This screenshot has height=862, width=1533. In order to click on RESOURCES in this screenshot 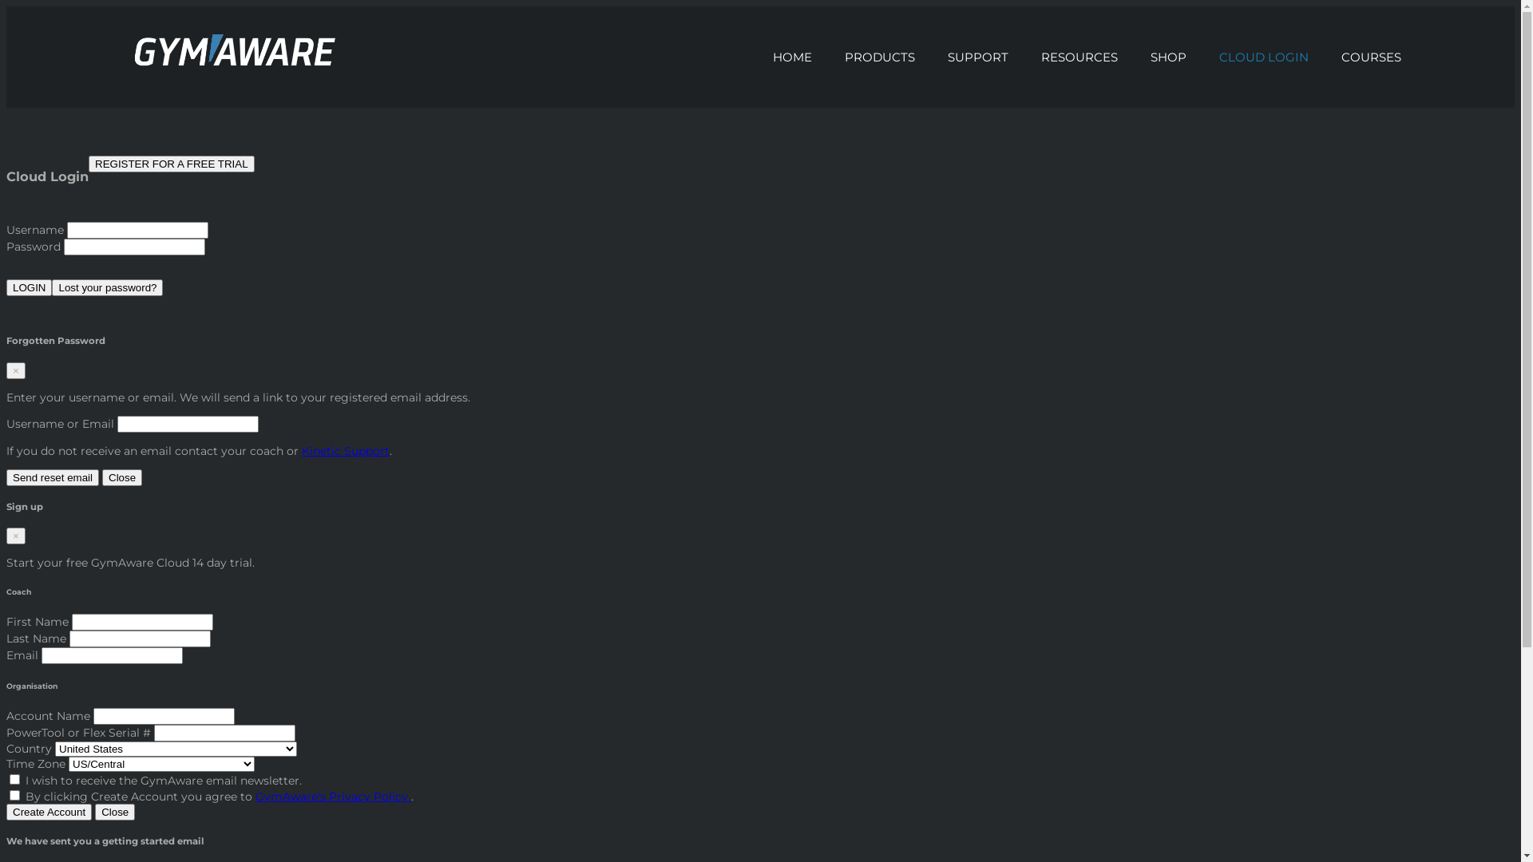, I will do `click(1079, 57)`.